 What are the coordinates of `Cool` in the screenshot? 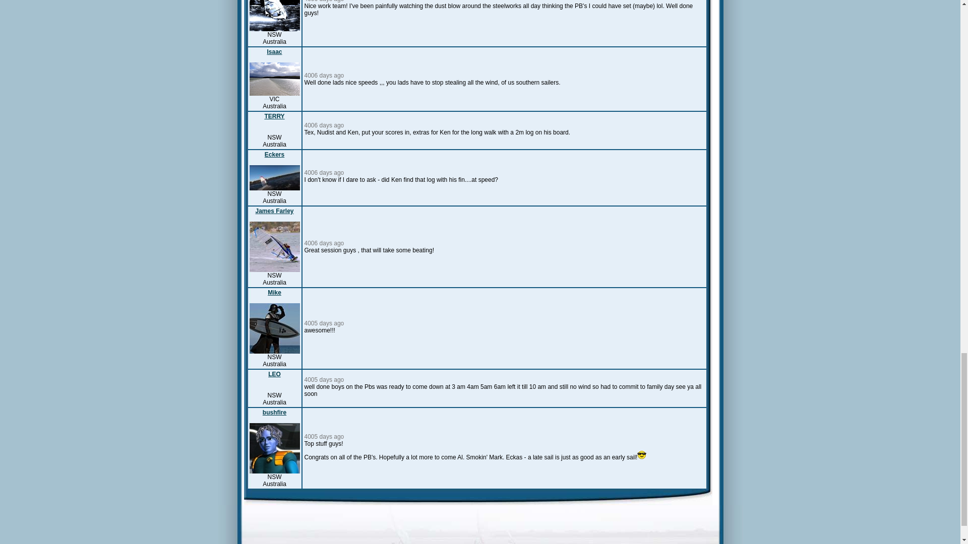 It's located at (641, 454).